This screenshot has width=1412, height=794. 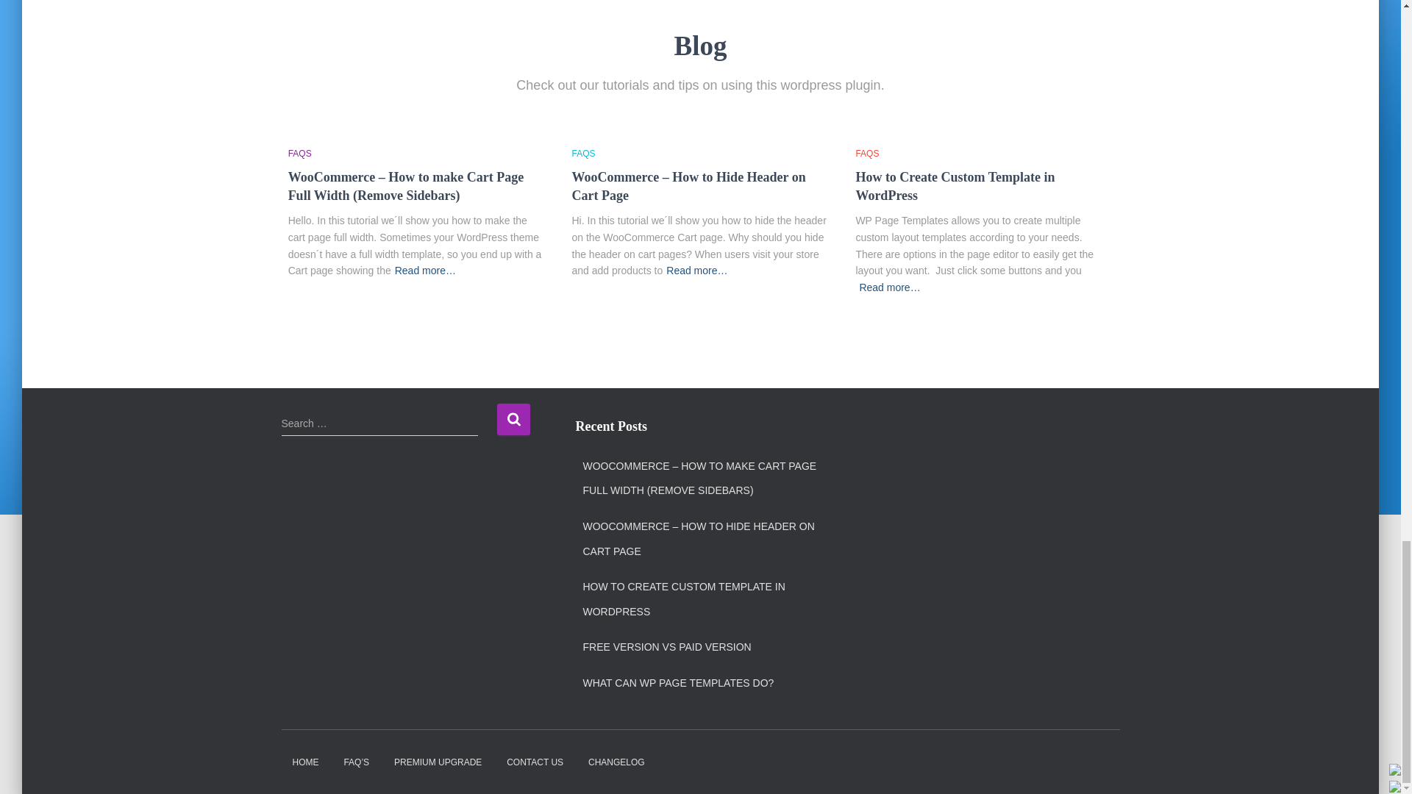 What do you see at coordinates (300, 153) in the screenshot?
I see `View all posts in FAQs` at bounding box center [300, 153].